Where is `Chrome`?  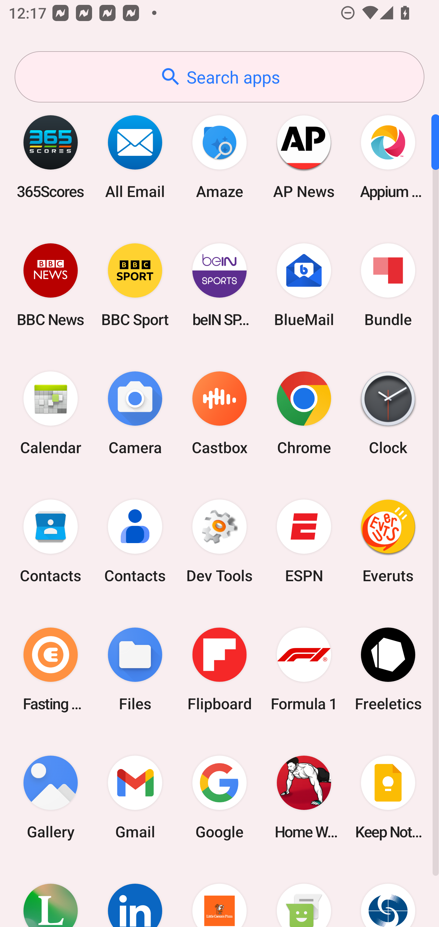 Chrome is located at coordinates (304, 413).